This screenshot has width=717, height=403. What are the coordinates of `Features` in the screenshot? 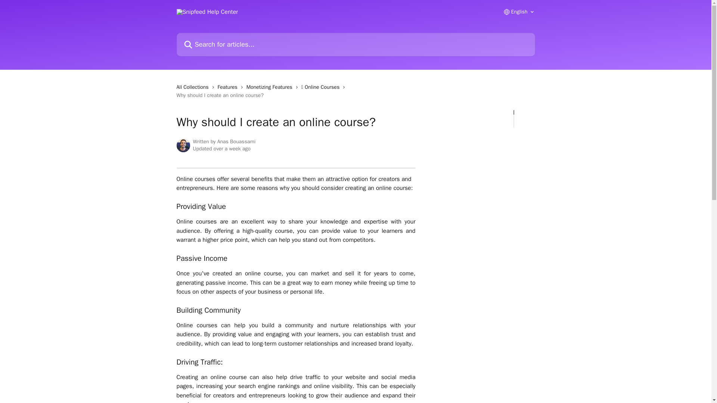 It's located at (229, 87).